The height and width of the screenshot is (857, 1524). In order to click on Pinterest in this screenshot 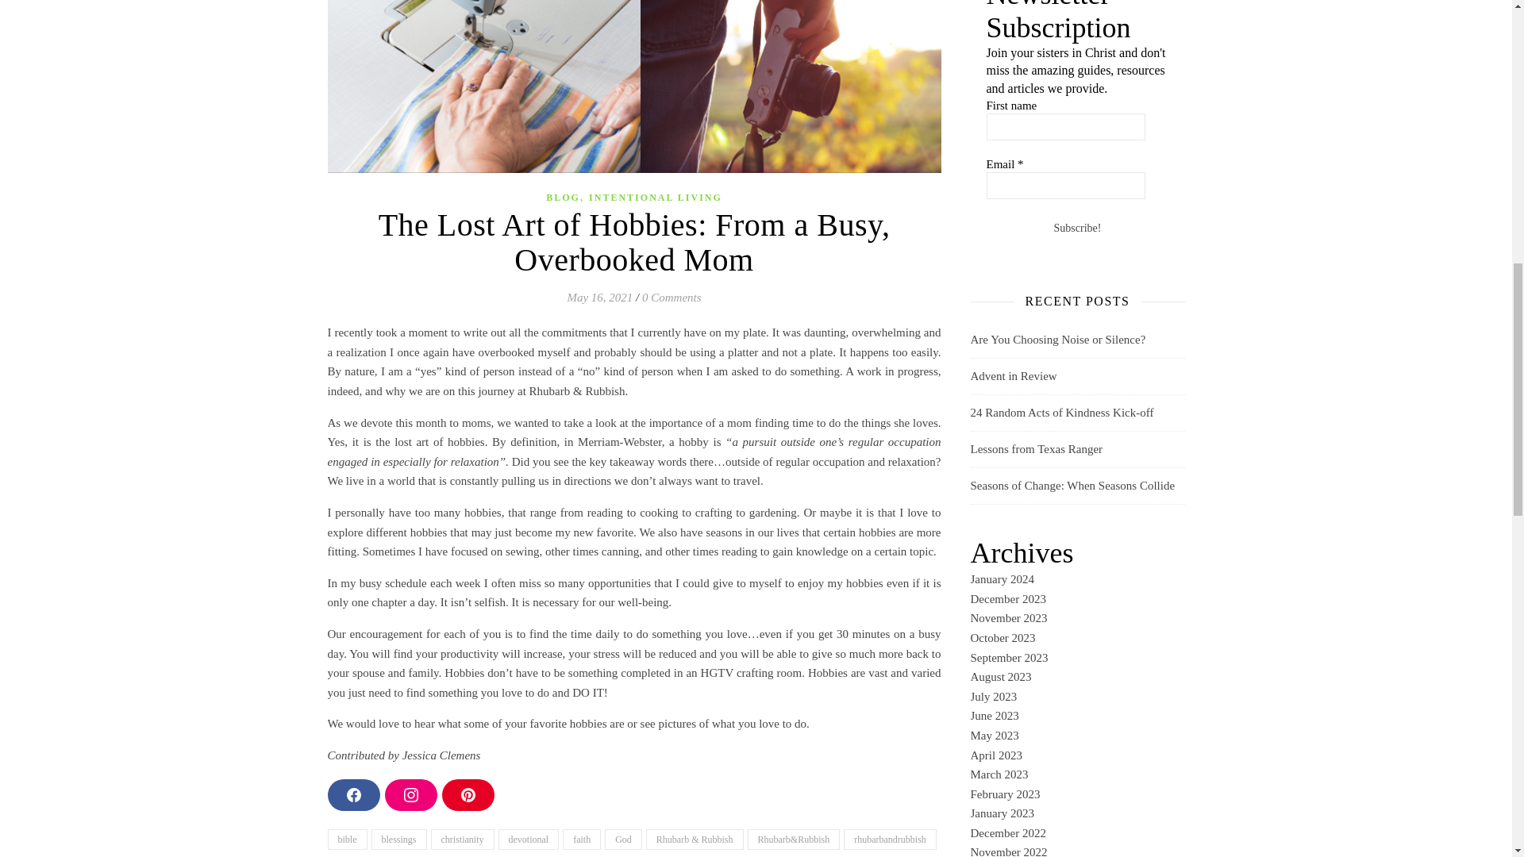, I will do `click(468, 794)`.